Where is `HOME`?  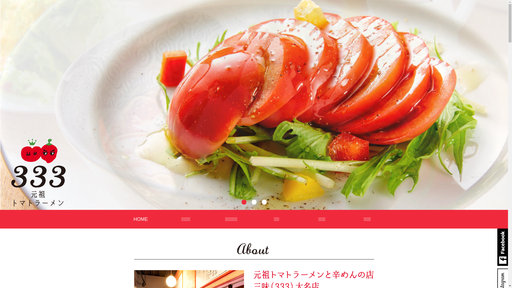 HOME is located at coordinates (141, 219).